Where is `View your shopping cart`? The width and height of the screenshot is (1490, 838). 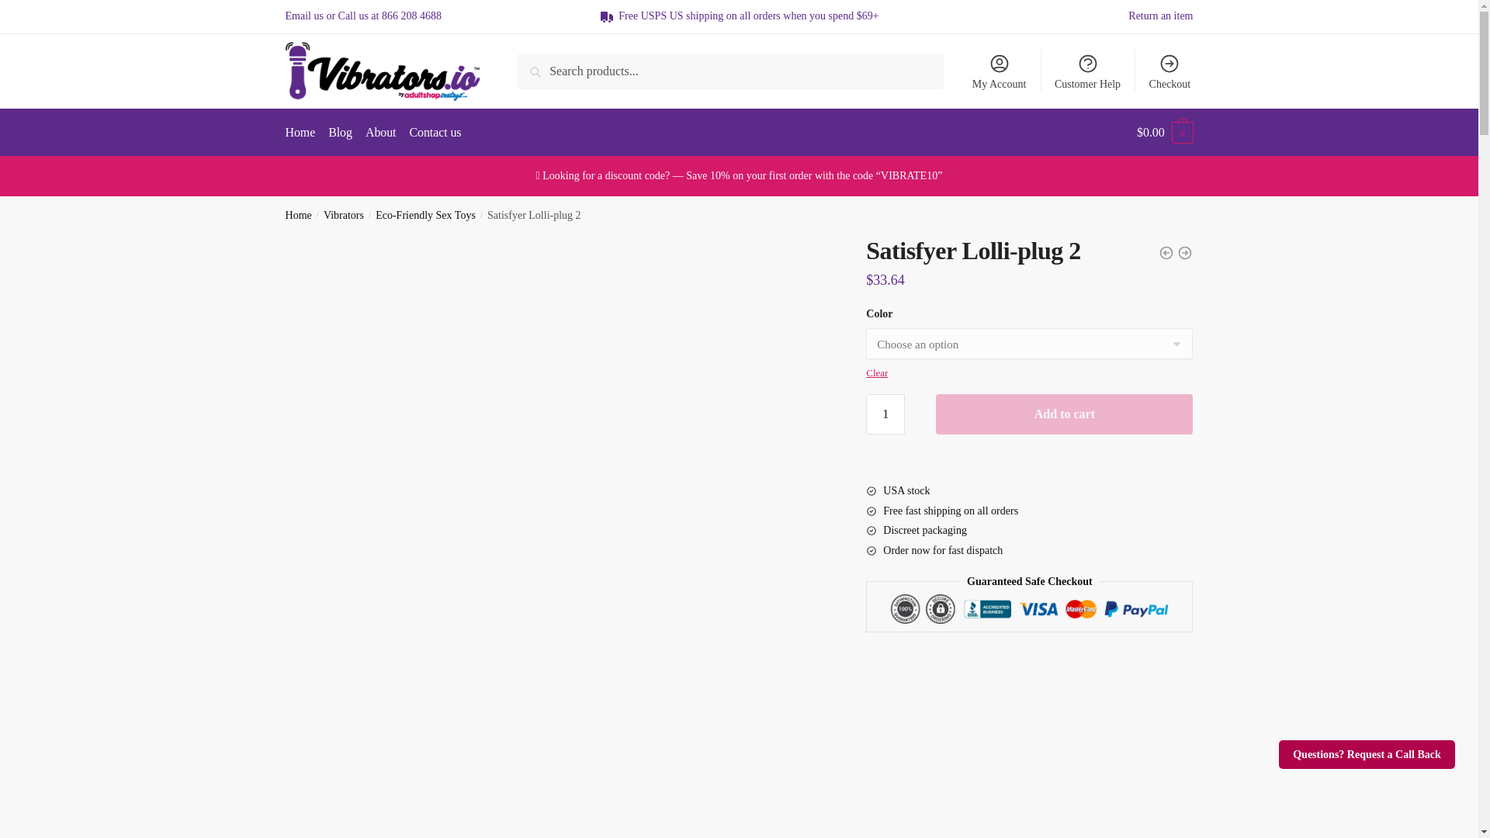 View your shopping cart is located at coordinates (1164, 132).